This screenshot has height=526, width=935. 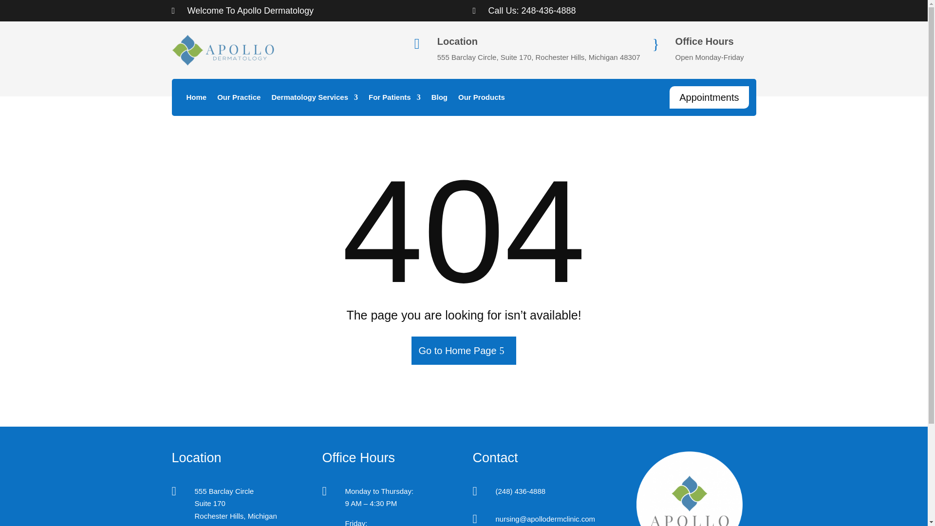 What do you see at coordinates (439, 99) in the screenshot?
I see `Blog` at bounding box center [439, 99].